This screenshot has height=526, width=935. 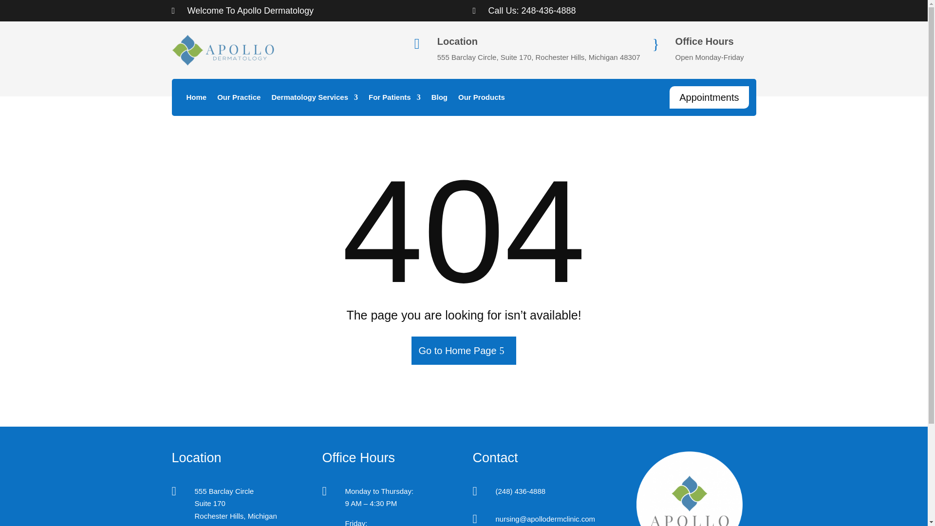 What do you see at coordinates (439, 99) in the screenshot?
I see `Blog` at bounding box center [439, 99].